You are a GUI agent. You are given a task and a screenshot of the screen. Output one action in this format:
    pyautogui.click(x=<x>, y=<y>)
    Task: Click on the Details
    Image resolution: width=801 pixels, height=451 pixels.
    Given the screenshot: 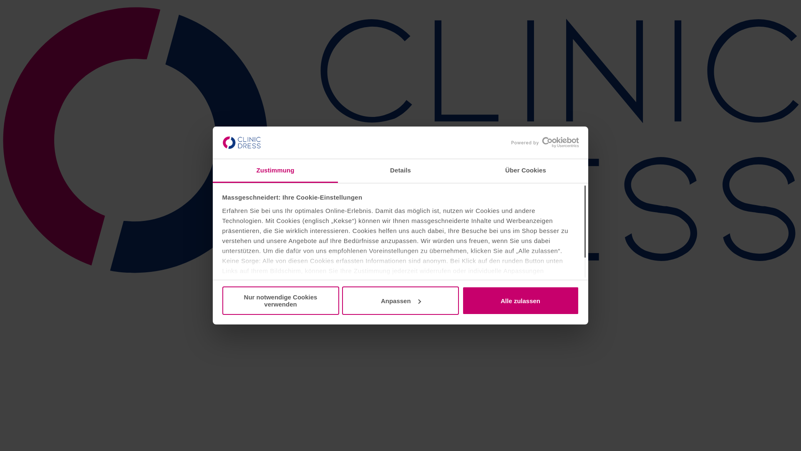 What is the action you would take?
    pyautogui.click(x=400, y=171)
    